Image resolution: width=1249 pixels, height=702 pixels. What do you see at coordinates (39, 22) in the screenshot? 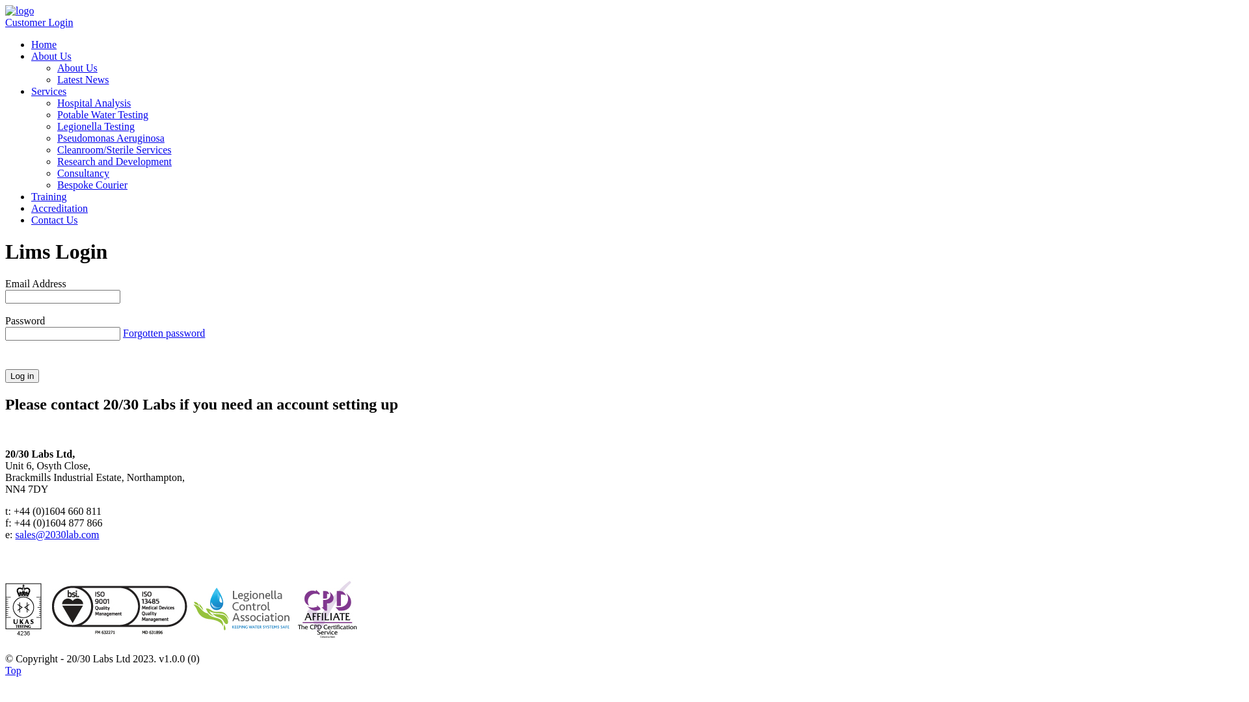
I see `Customer Login` at bounding box center [39, 22].